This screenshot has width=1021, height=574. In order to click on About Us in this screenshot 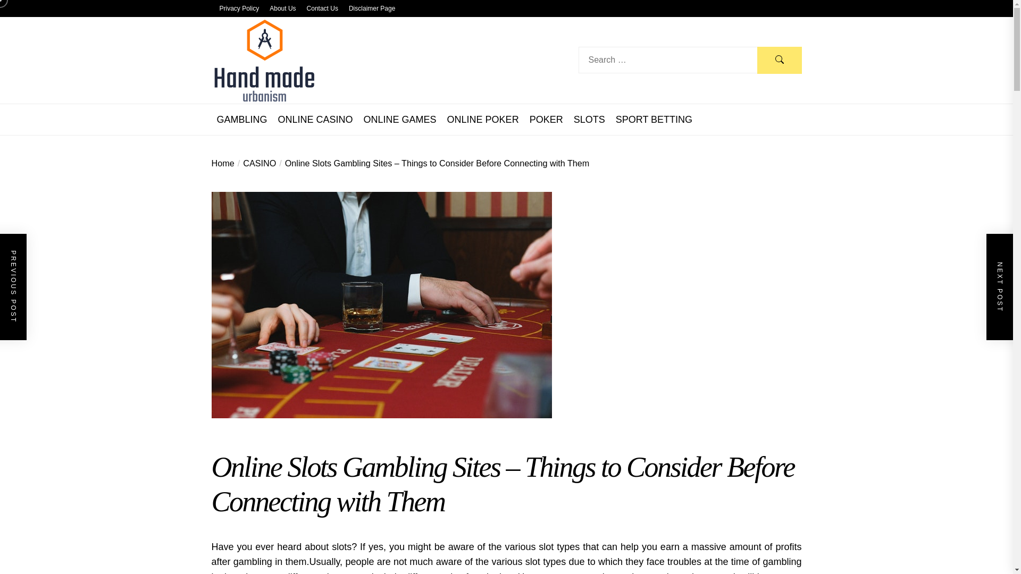, I will do `click(282, 9)`.